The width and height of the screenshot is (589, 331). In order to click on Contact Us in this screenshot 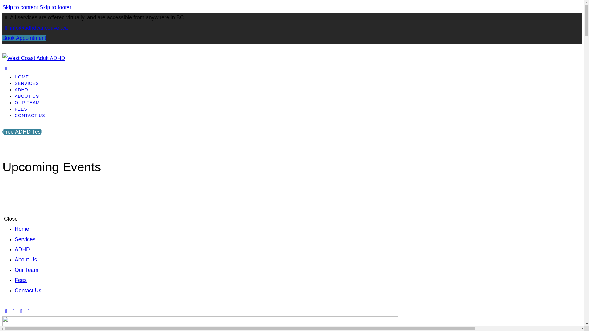, I will do `click(28, 291)`.